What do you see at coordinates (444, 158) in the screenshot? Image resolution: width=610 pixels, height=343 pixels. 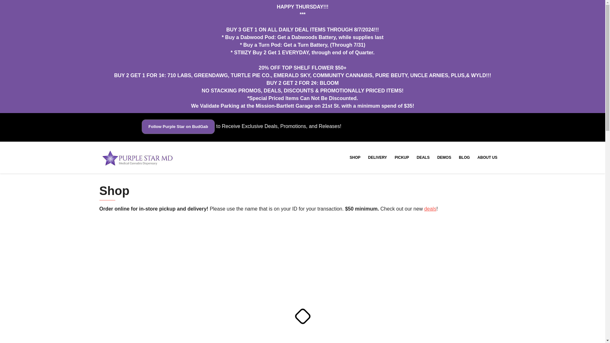 I see `DEMOS` at bounding box center [444, 158].